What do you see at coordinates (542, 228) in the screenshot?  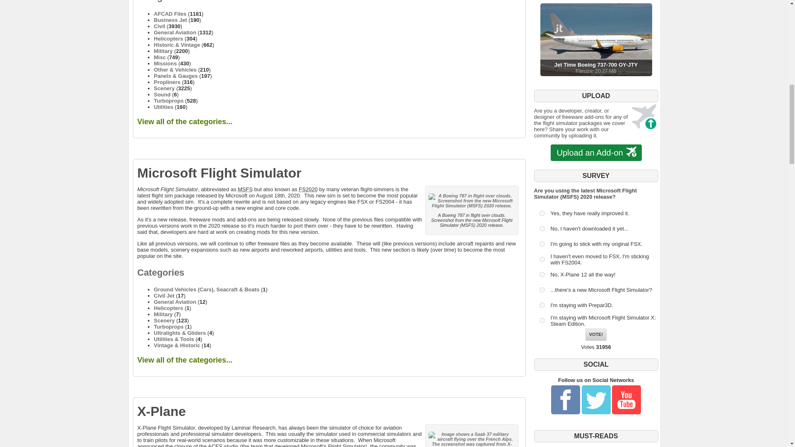 I see `2` at bounding box center [542, 228].